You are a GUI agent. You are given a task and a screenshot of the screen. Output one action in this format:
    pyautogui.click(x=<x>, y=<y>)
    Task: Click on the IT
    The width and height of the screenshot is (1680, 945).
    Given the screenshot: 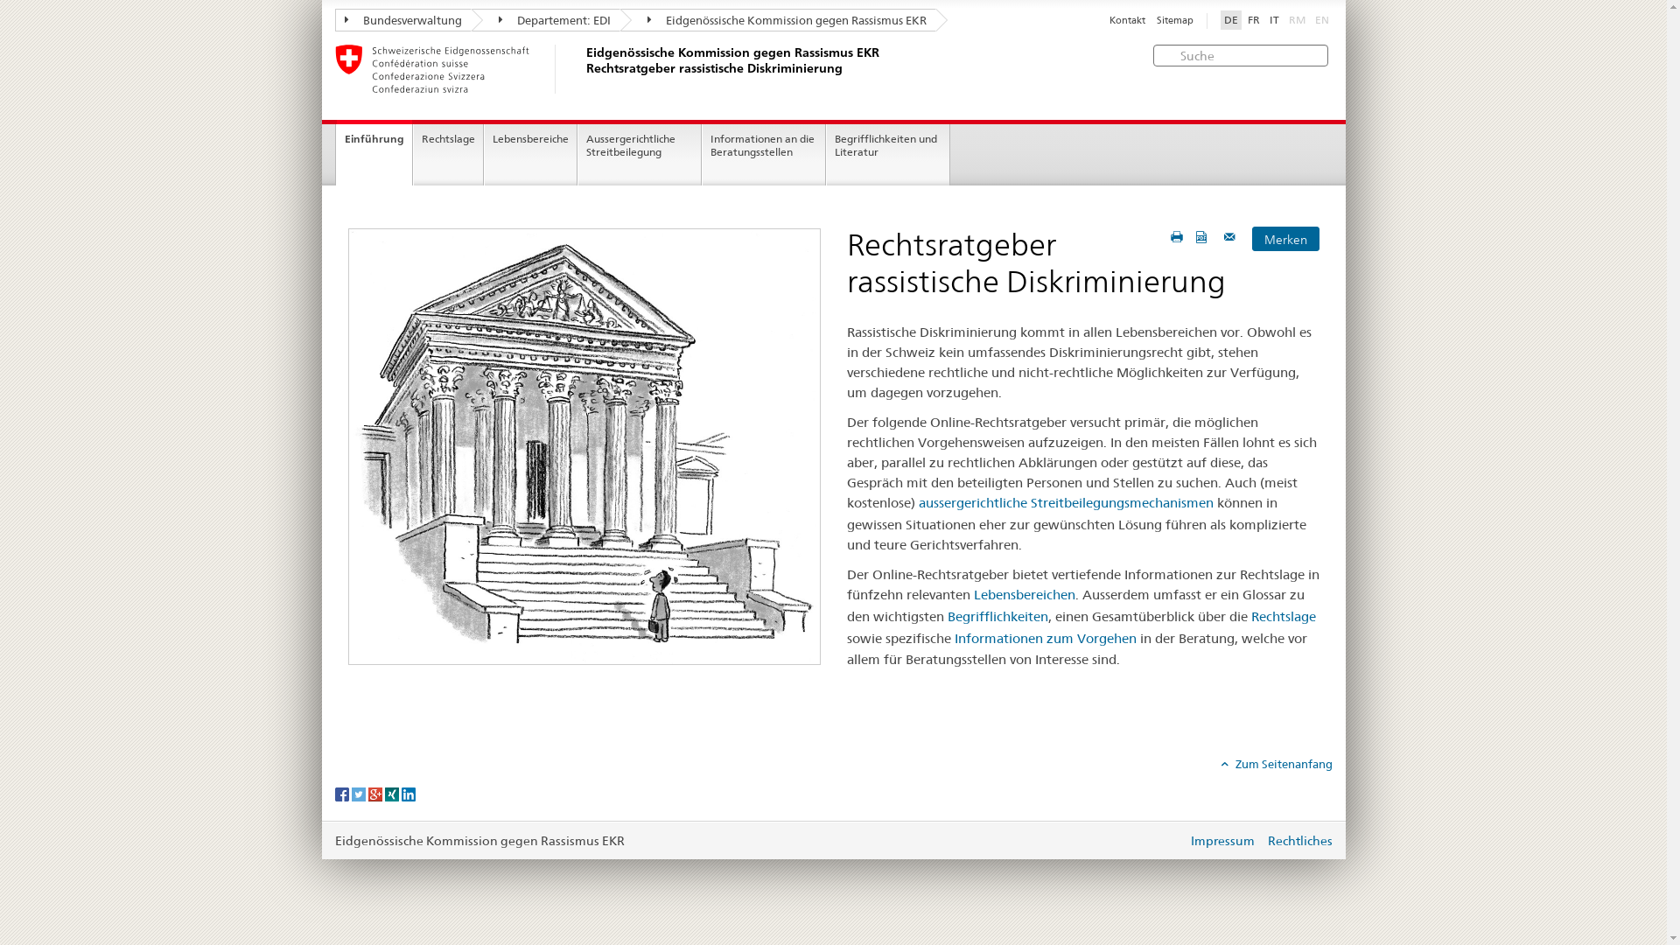 What is the action you would take?
    pyautogui.click(x=1274, y=20)
    